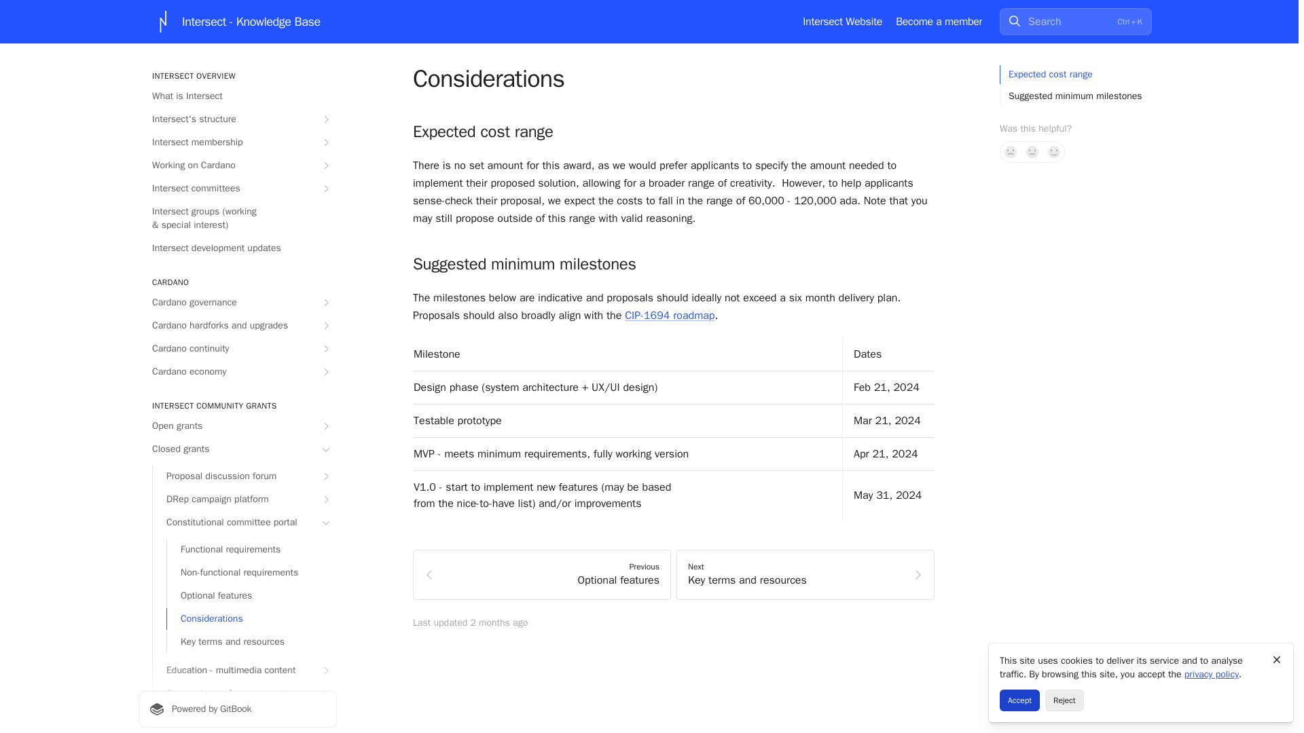 This screenshot has width=1304, height=733. I want to click on Working on Cardano, so click(237, 166).